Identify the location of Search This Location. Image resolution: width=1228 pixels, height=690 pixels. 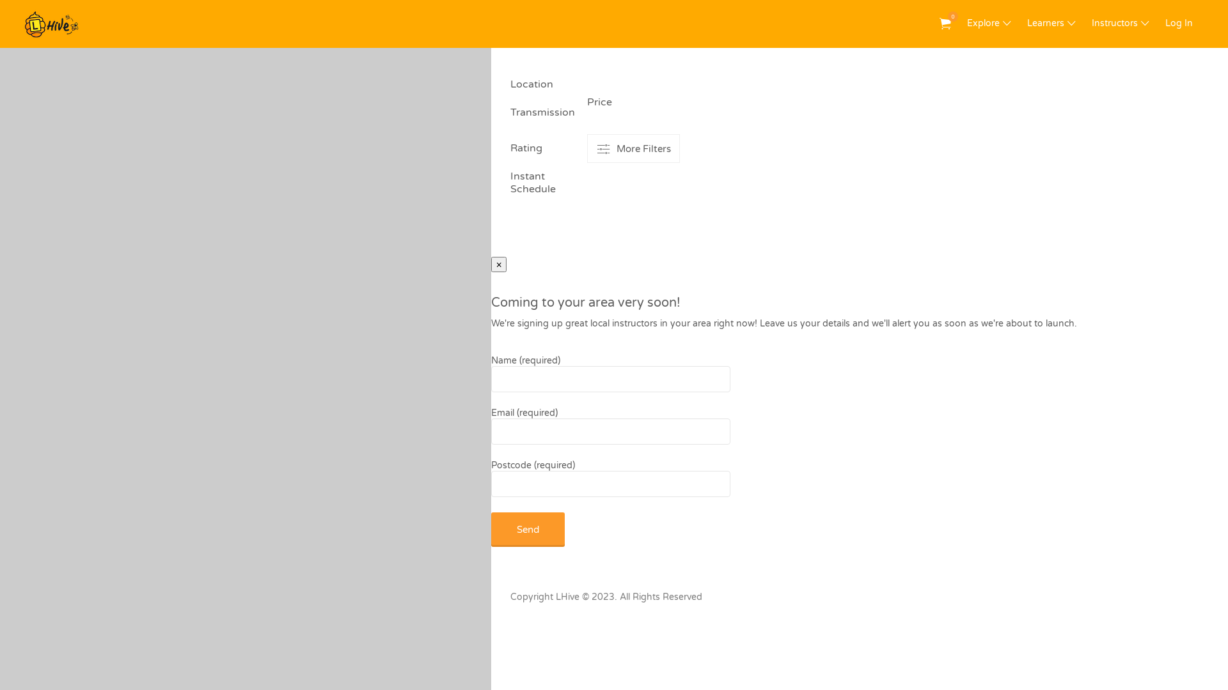
(441, 16).